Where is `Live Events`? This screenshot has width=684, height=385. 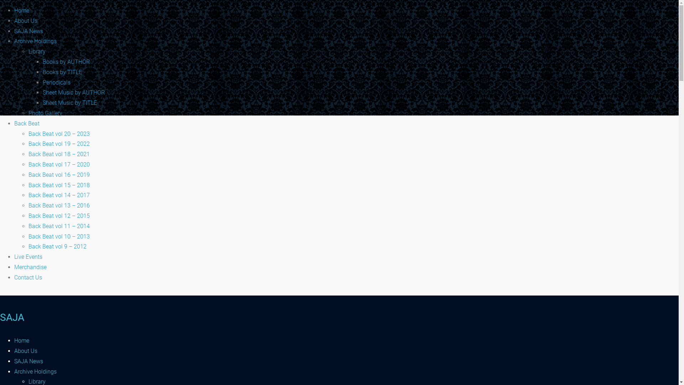
Live Events is located at coordinates (28, 257).